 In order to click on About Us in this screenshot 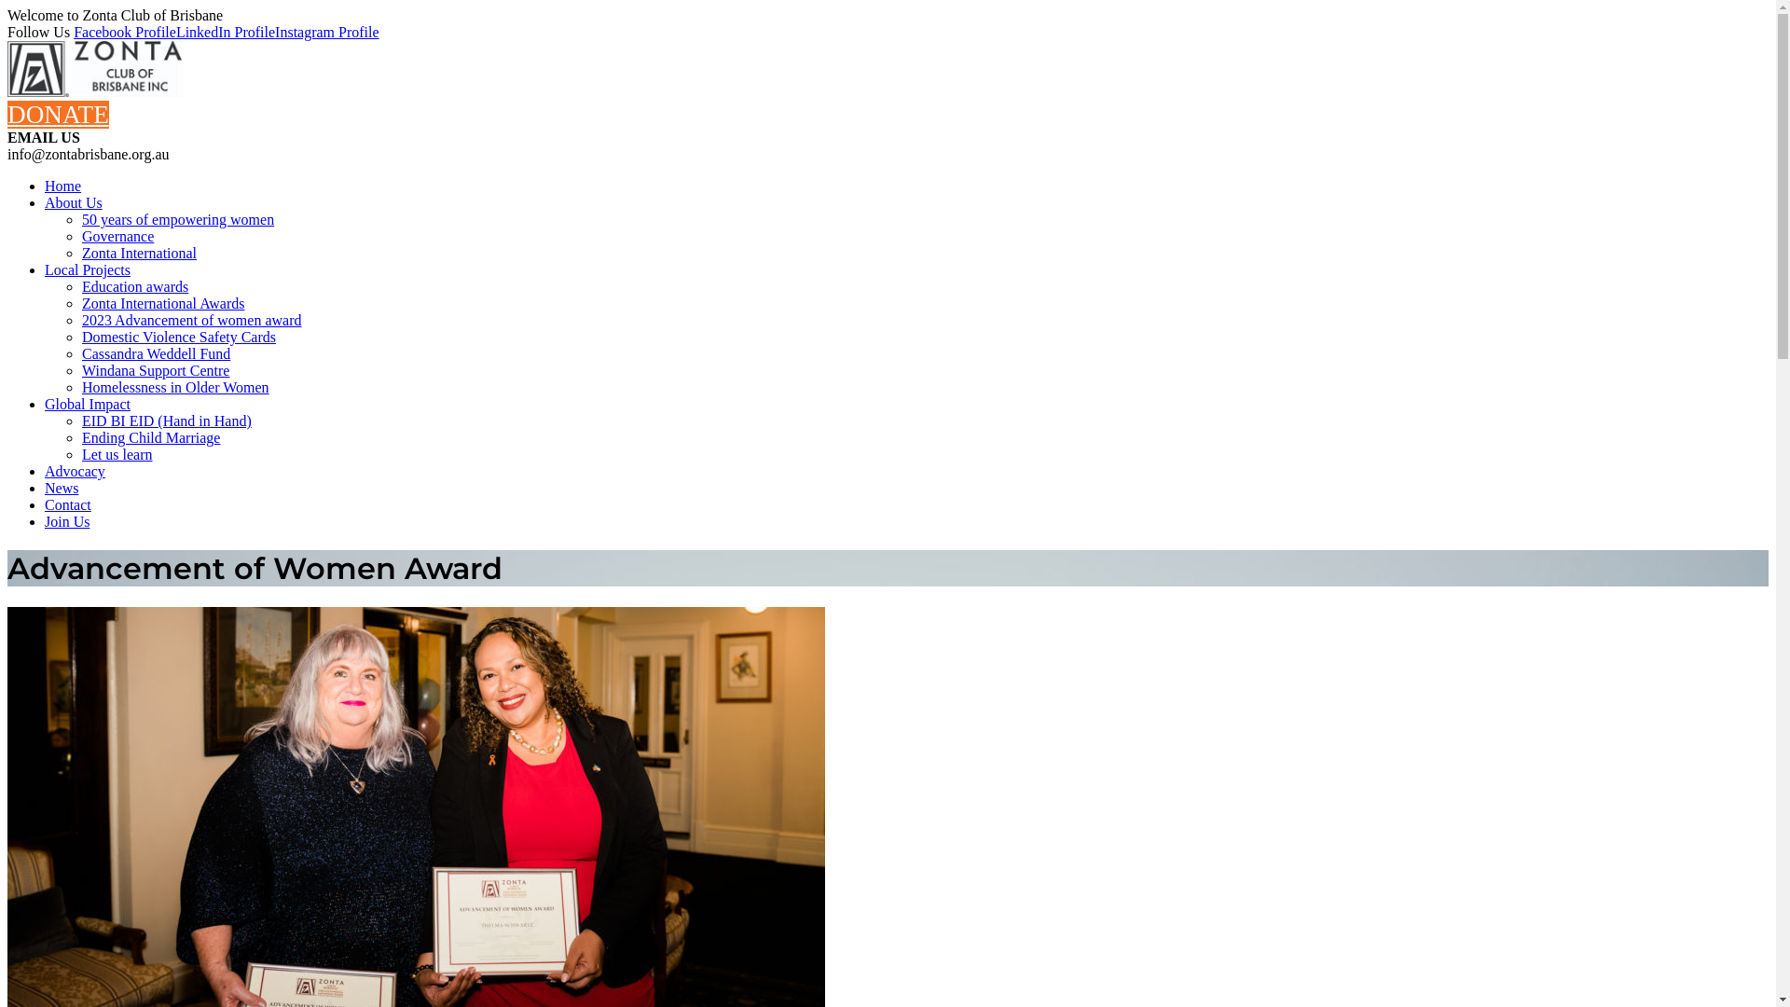, I will do `click(74, 203)`.